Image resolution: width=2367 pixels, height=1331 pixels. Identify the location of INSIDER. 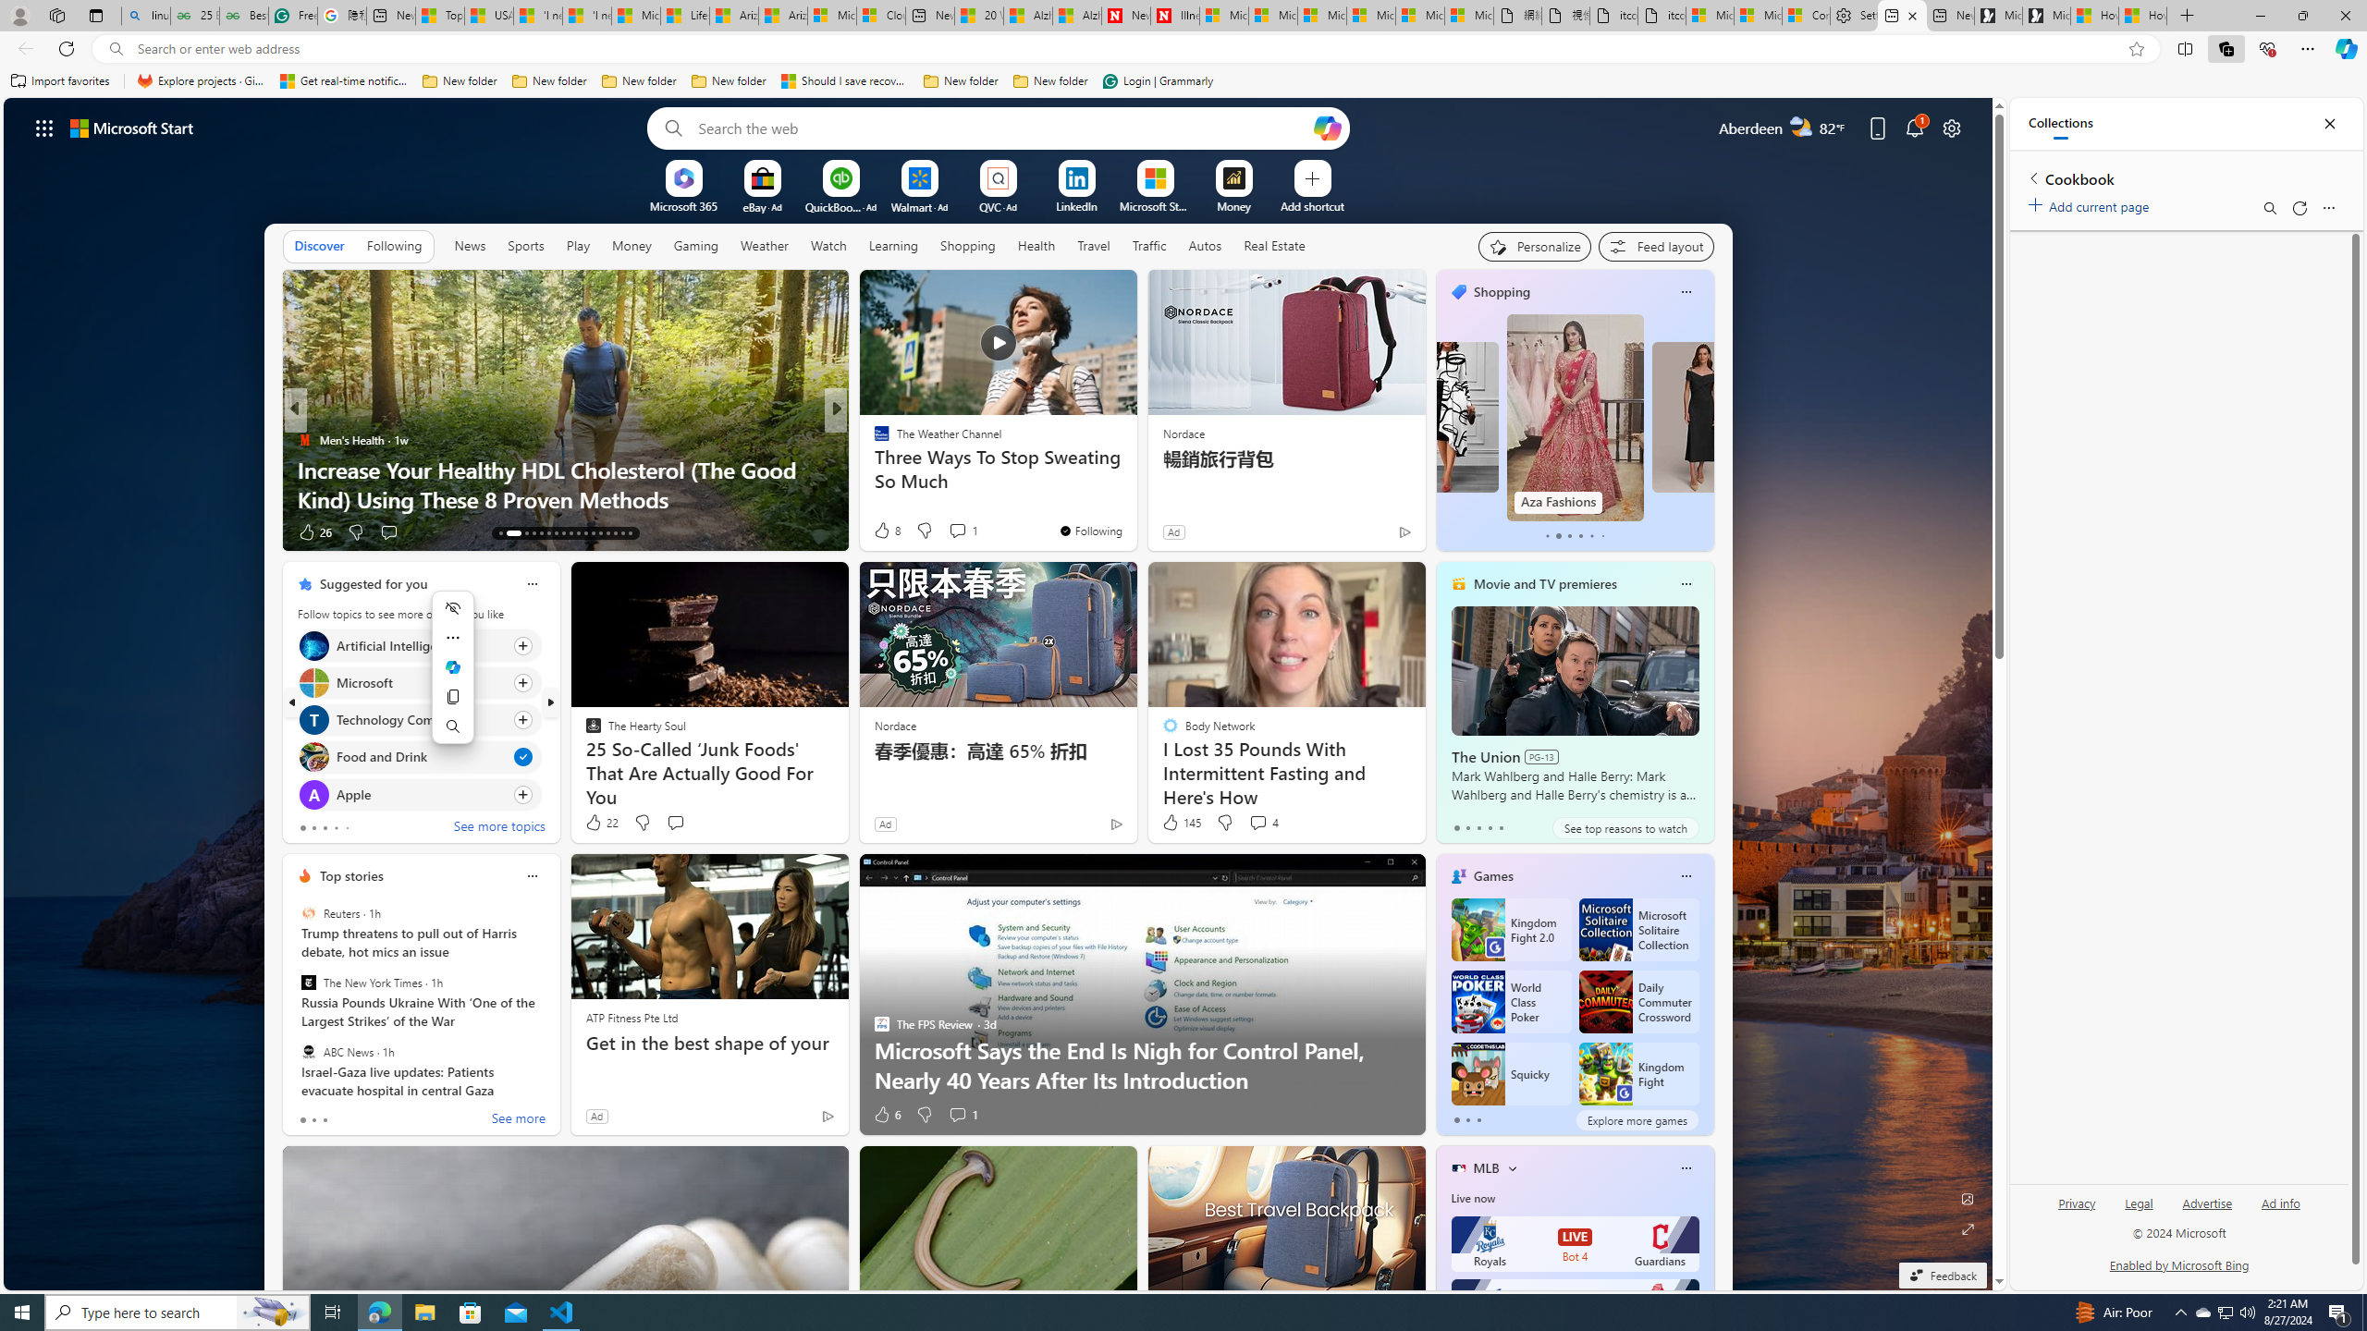
(874, 440).